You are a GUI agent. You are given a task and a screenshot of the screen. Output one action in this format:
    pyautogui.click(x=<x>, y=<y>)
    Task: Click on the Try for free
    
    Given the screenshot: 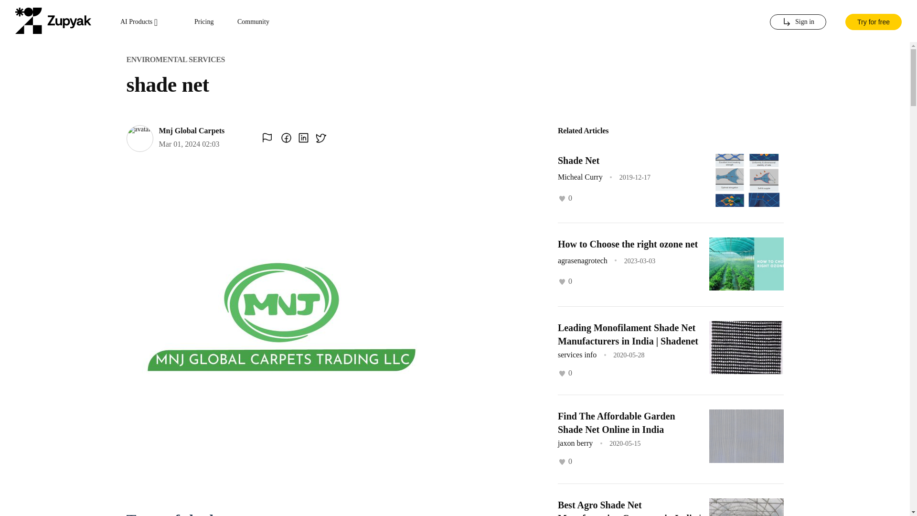 What is the action you would take?
    pyautogui.click(x=873, y=21)
    